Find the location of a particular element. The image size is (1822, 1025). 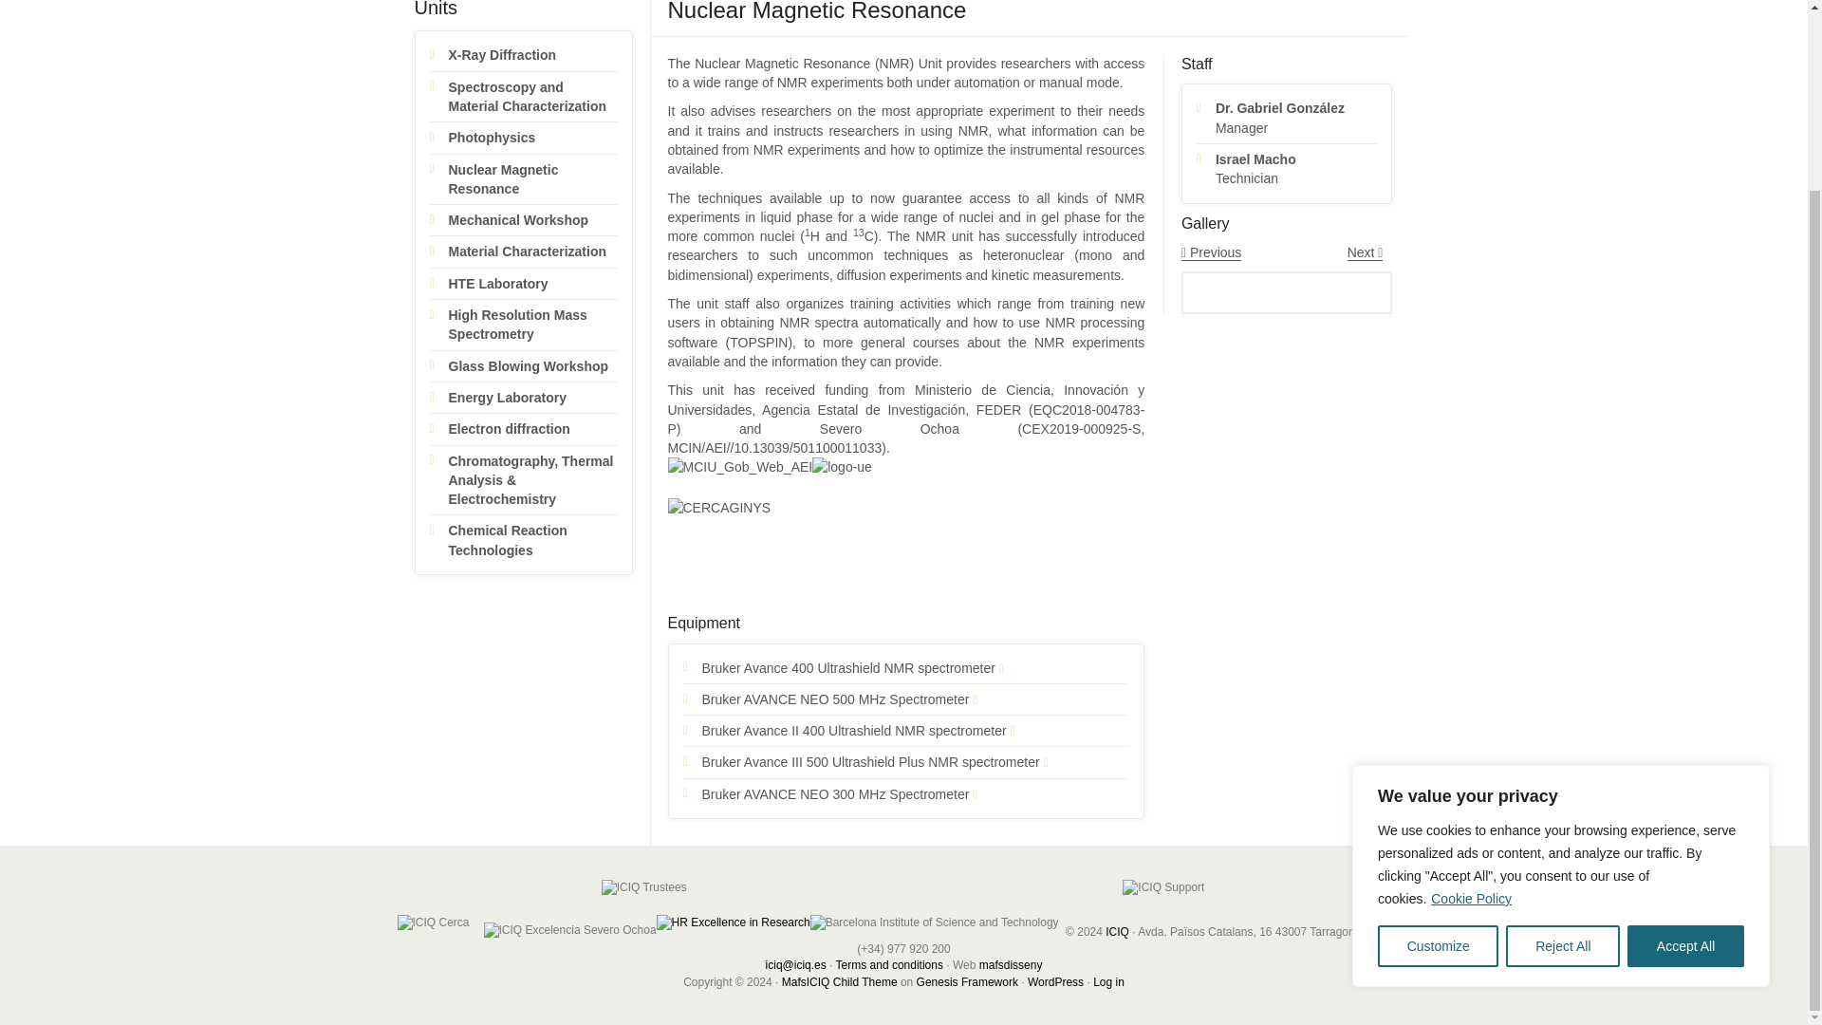

Cookie Policy is located at coordinates (1287, 283).